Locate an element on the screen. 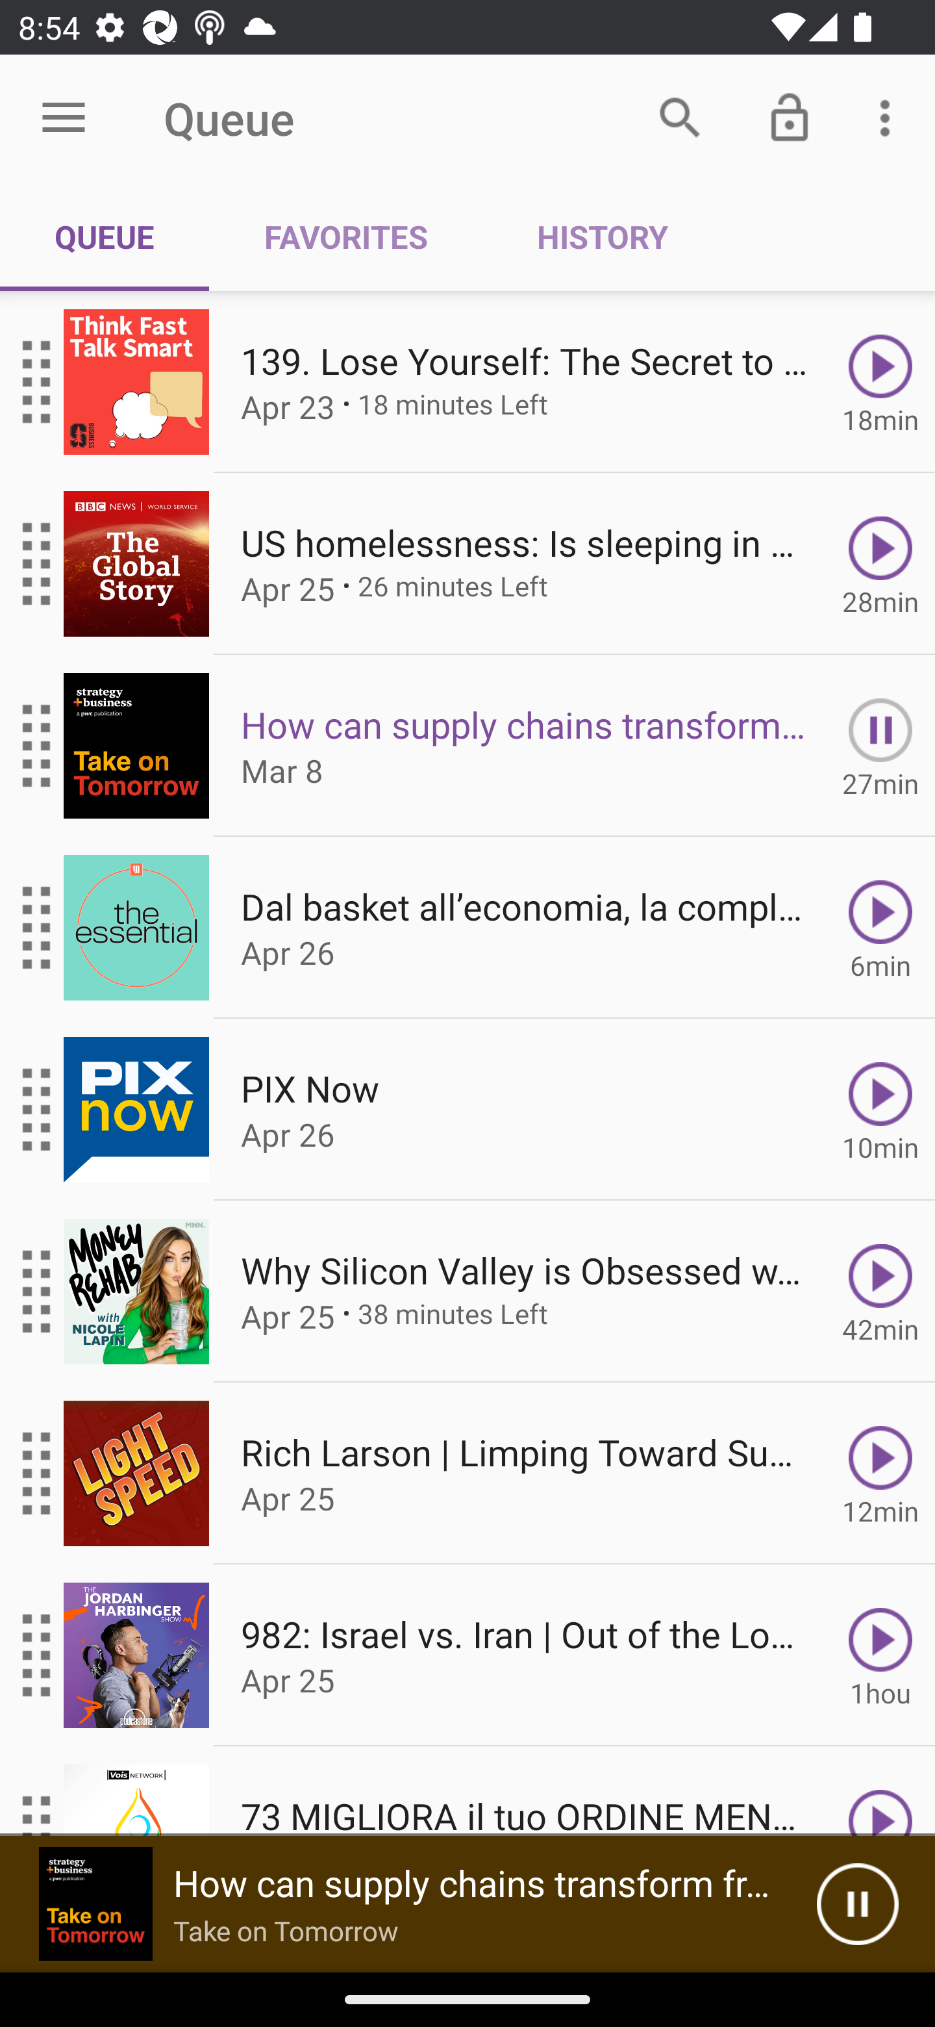  Lock Queue is located at coordinates (790, 117).